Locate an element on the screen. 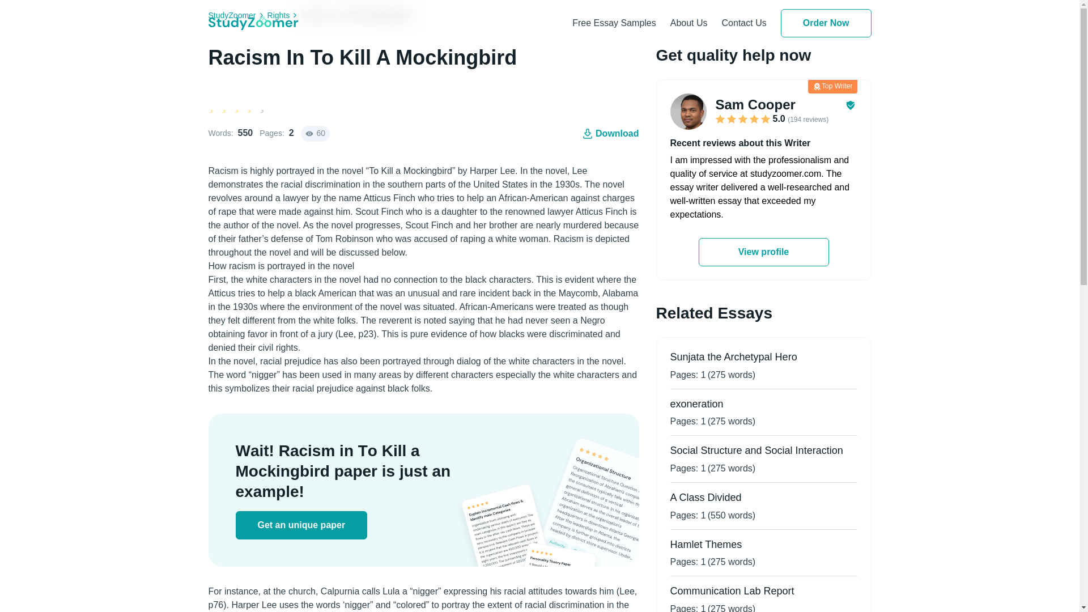 This screenshot has width=1088, height=612. Get an unique paper is located at coordinates (301, 525).